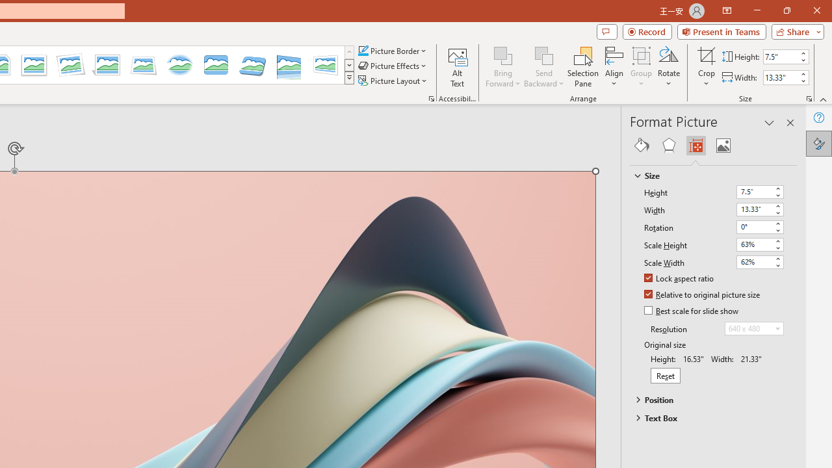 The image size is (832, 468). I want to click on Moderate Frame, White, so click(34, 65).